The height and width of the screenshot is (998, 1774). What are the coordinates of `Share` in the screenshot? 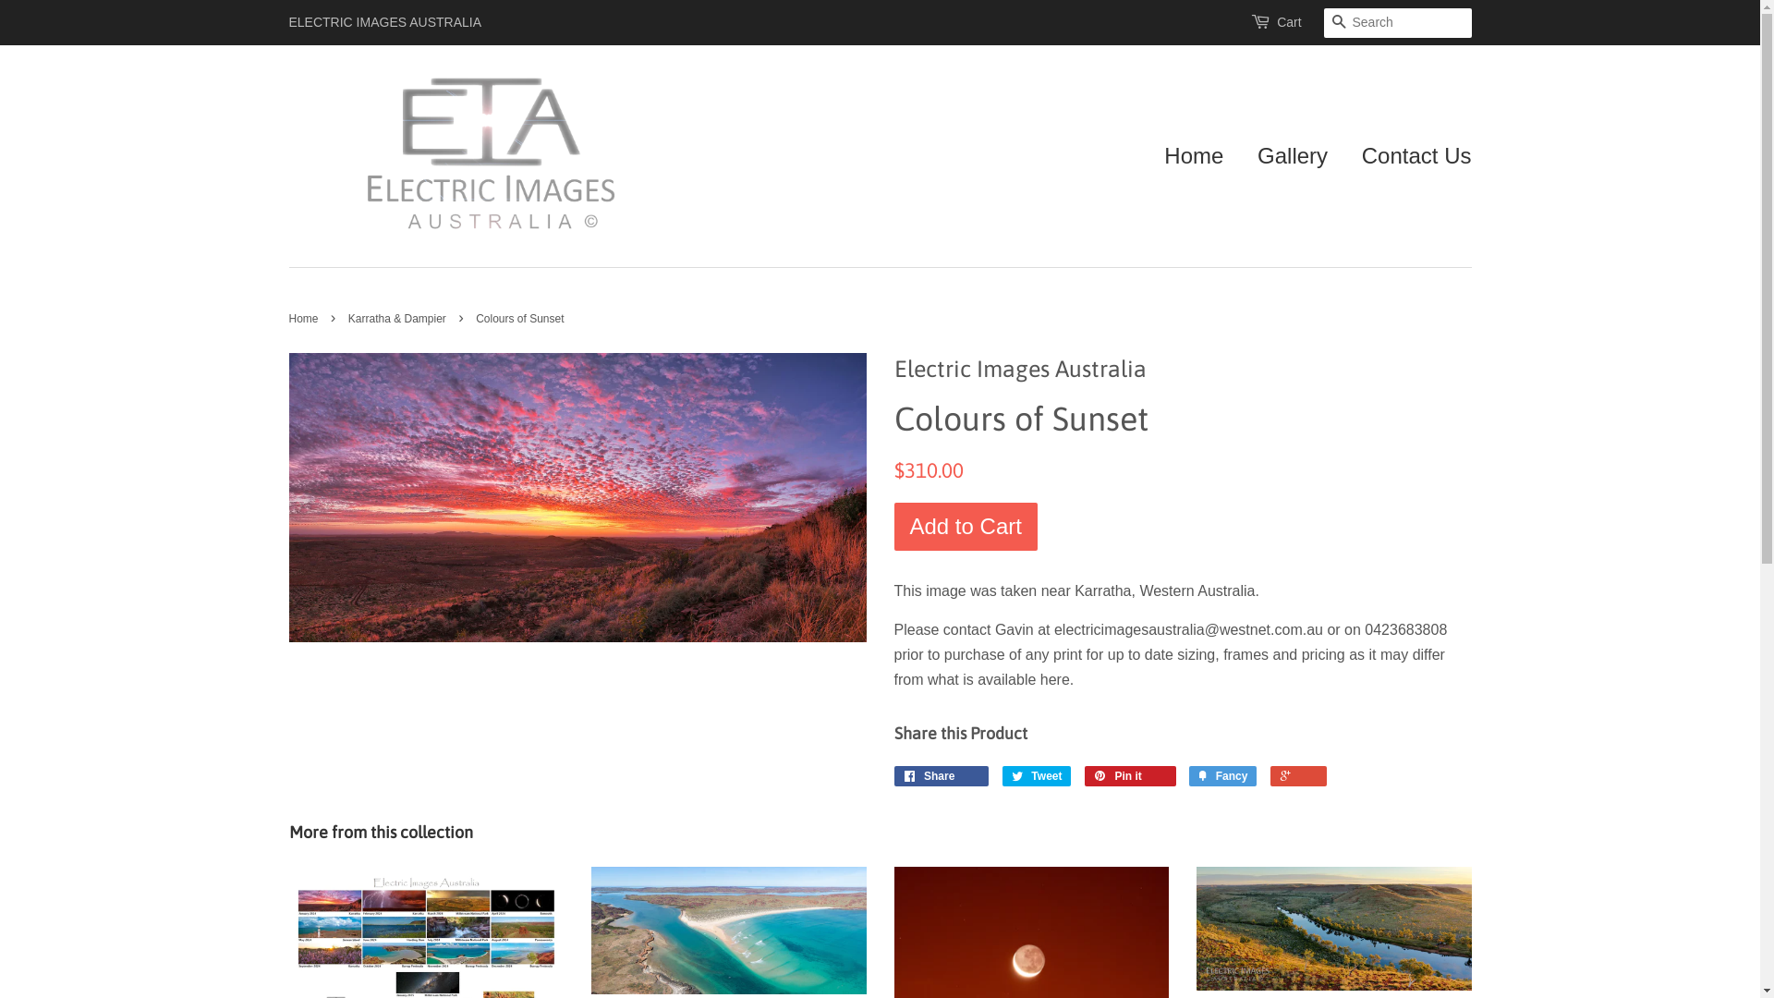 It's located at (942, 776).